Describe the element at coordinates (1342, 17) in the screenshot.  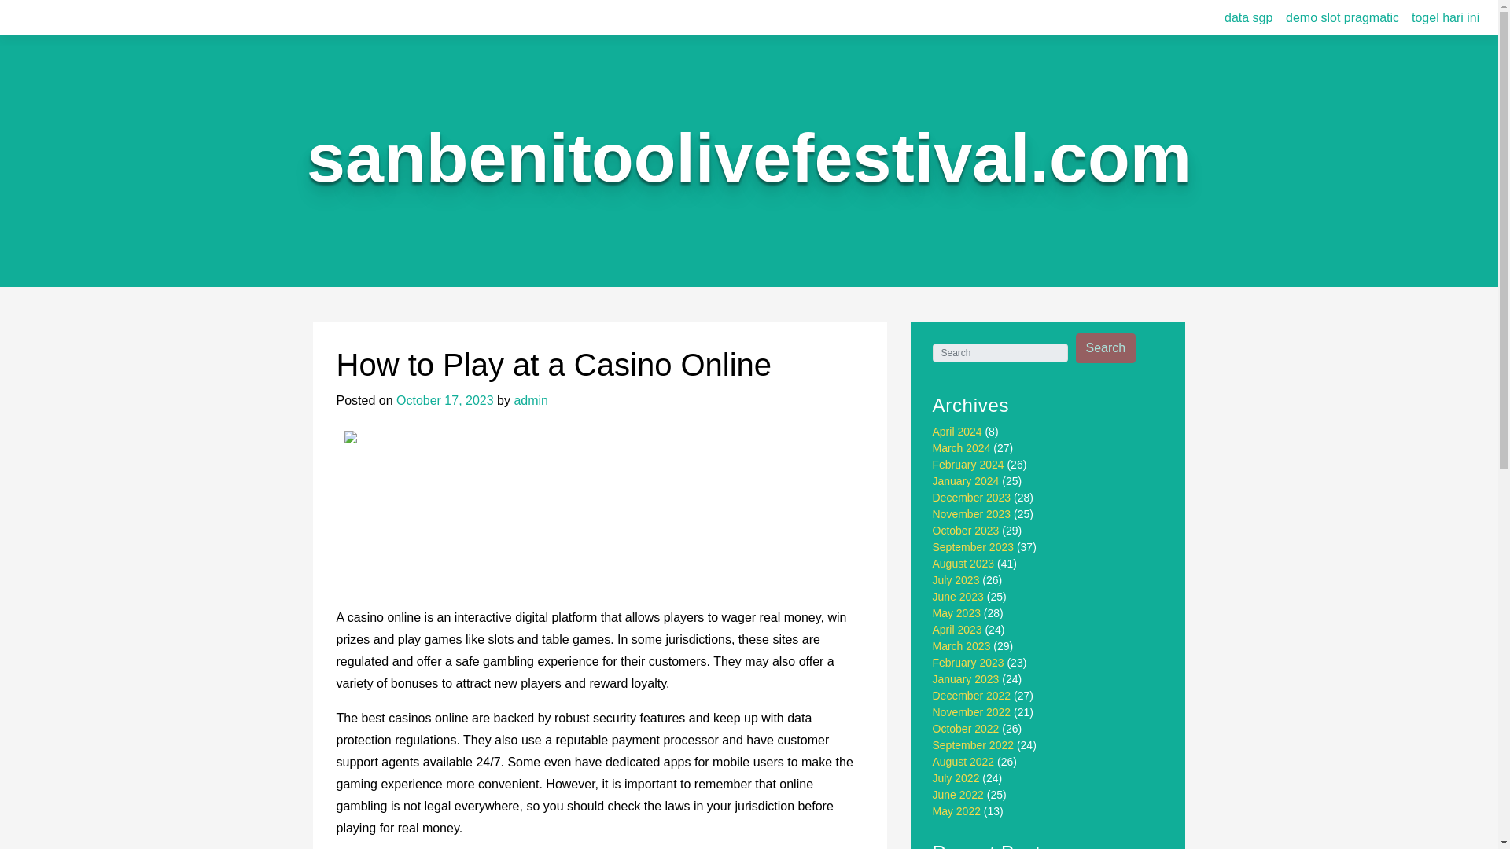
I see `demo slot pragmatic` at that location.